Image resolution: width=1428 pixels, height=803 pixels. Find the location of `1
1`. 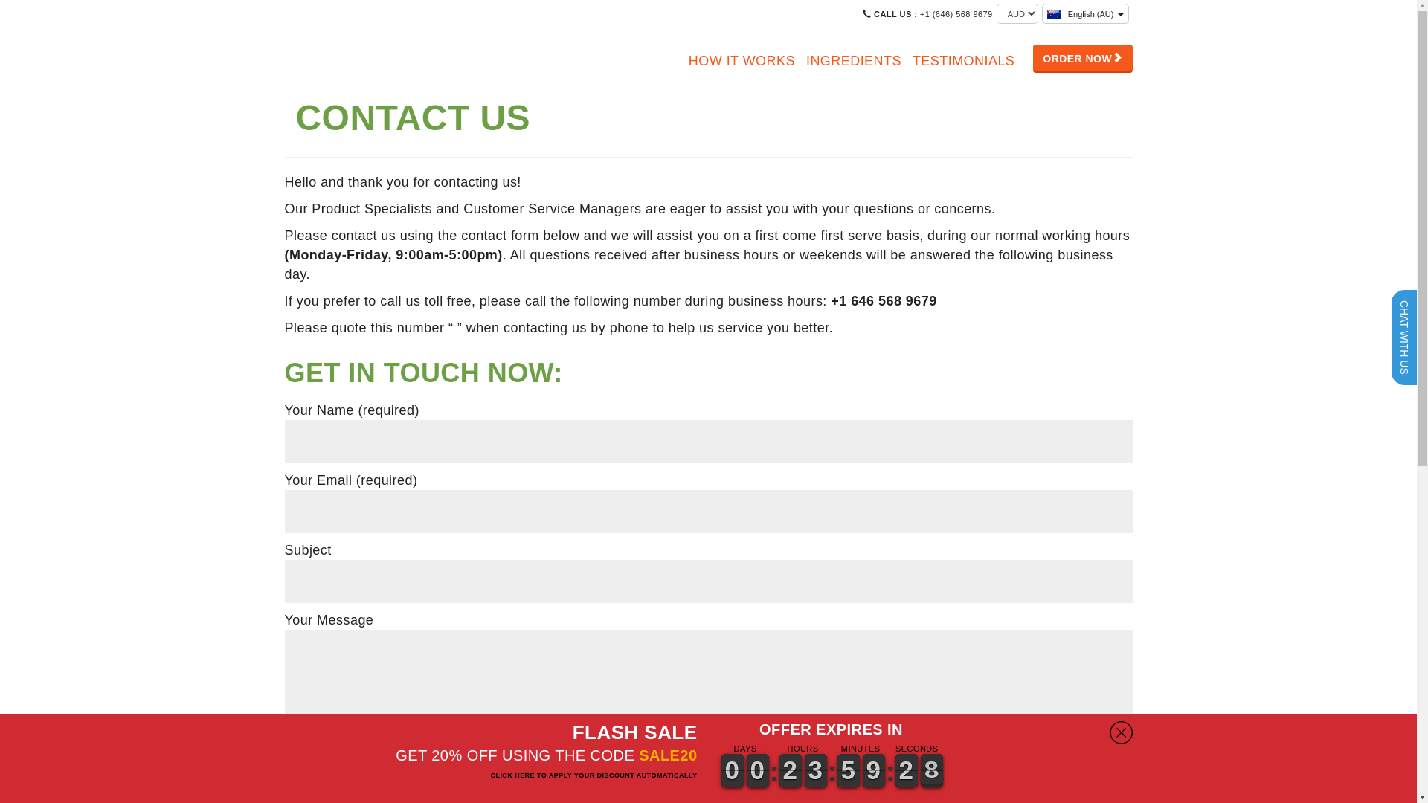

1
1 is located at coordinates (791, 770).